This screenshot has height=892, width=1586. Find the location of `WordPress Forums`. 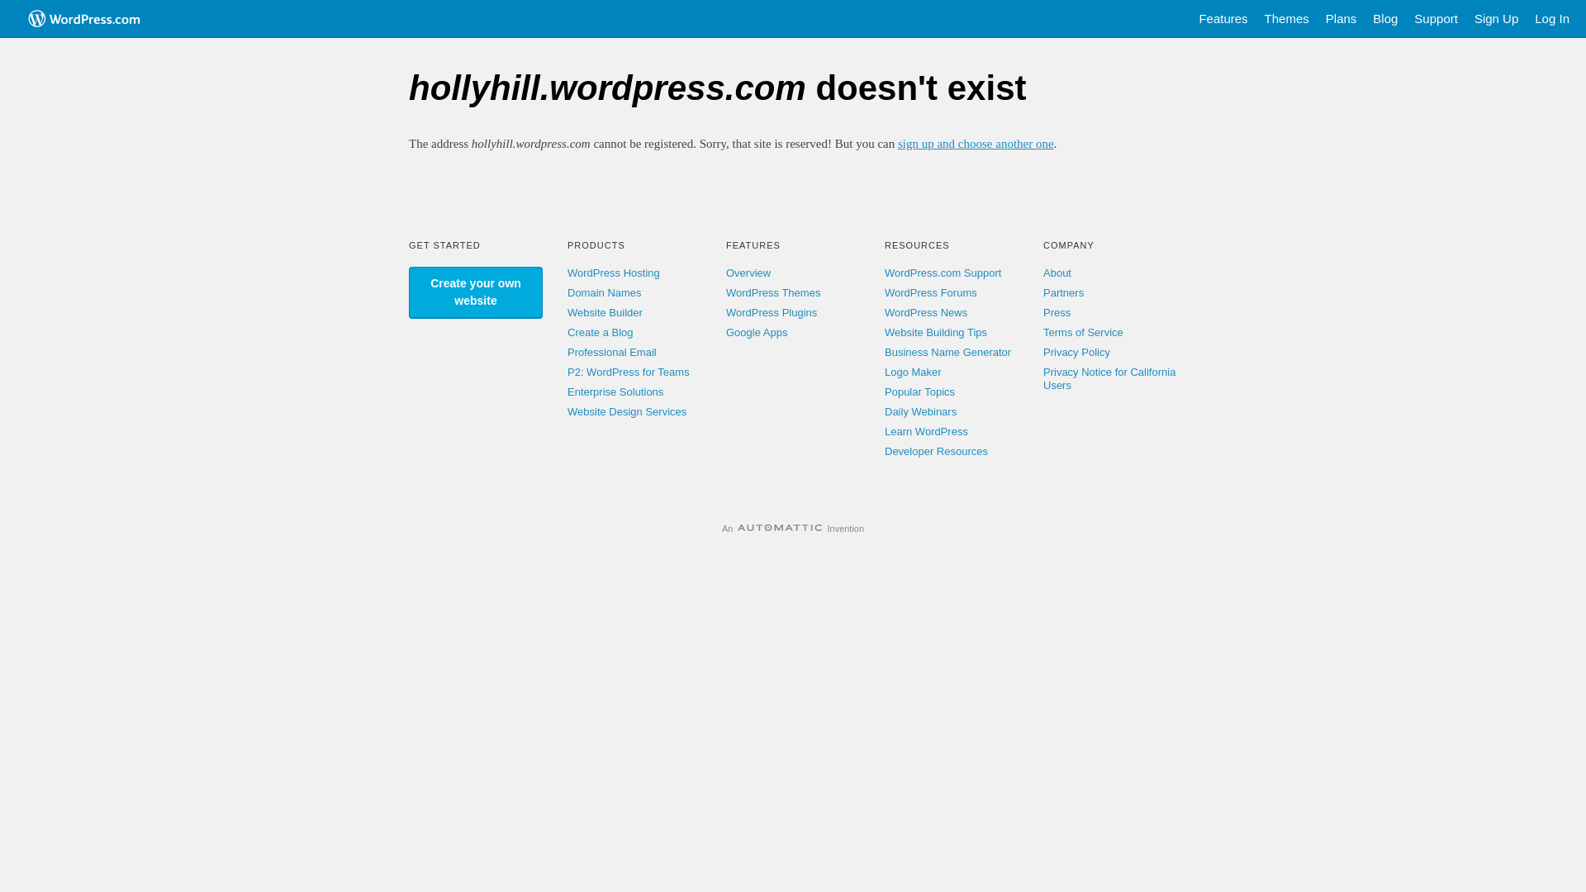

WordPress Forums is located at coordinates (931, 292).